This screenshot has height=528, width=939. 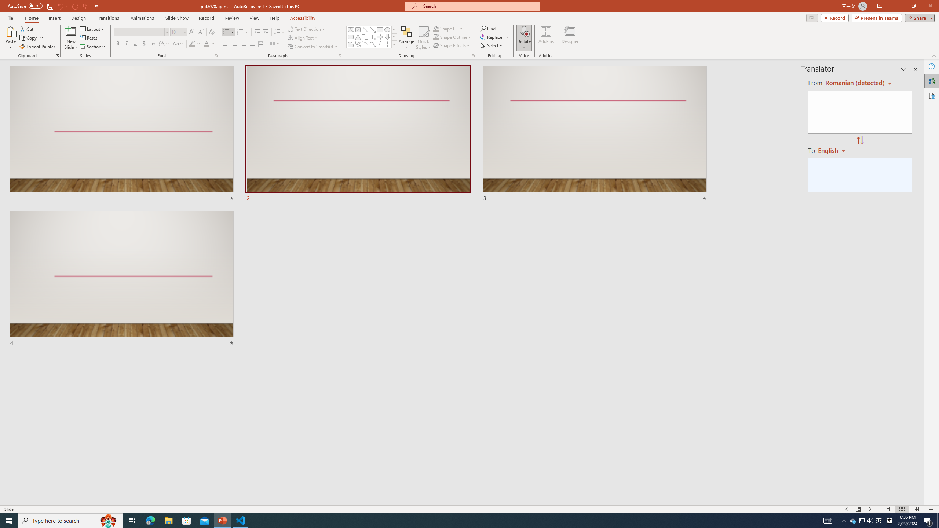 What do you see at coordinates (86, 6) in the screenshot?
I see `From Beginning` at bounding box center [86, 6].